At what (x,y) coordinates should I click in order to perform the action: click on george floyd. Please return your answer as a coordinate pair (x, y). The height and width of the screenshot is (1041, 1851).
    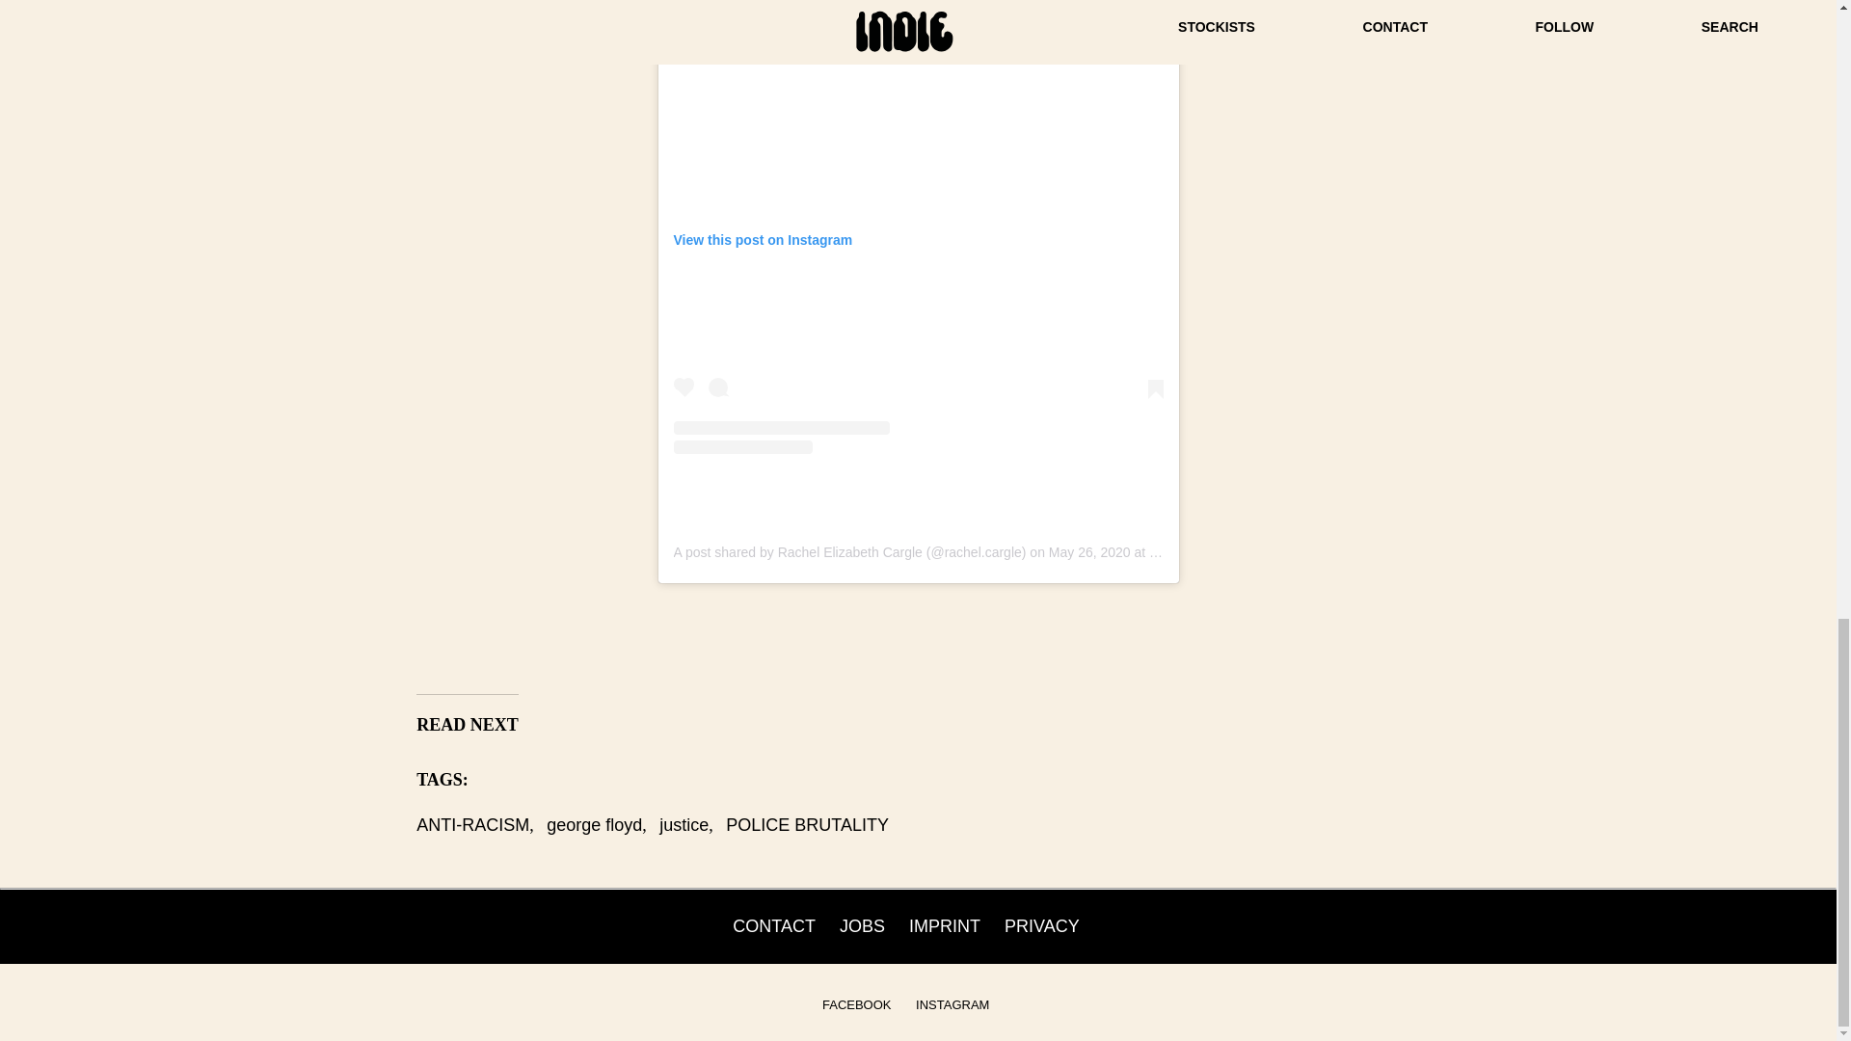
    Looking at the image, I should click on (594, 825).